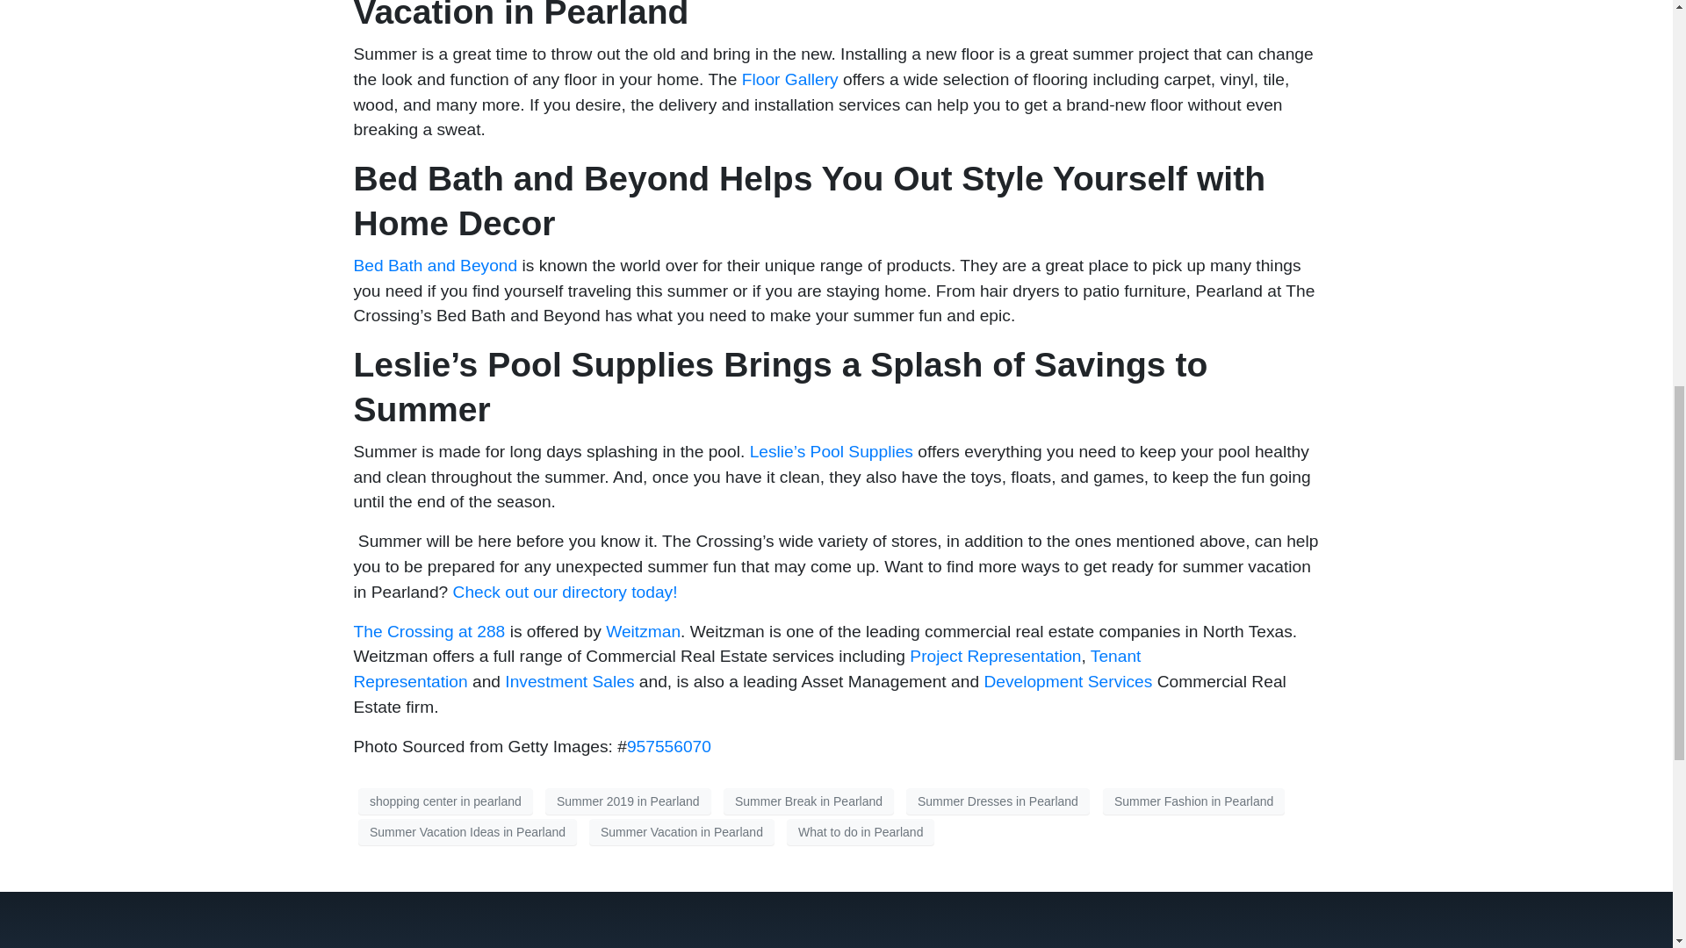 Image resolution: width=1686 pixels, height=948 pixels. I want to click on 957556070, so click(669, 746).